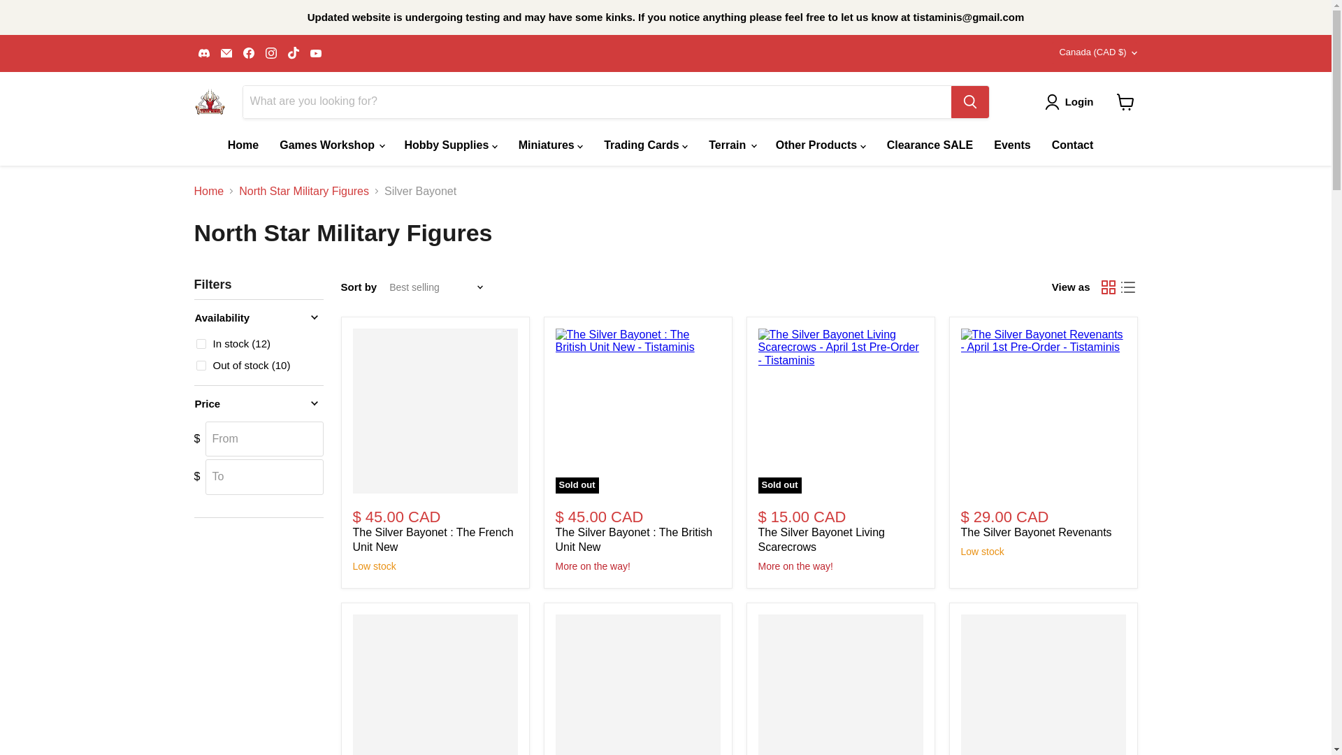 The width and height of the screenshot is (1342, 755). I want to click on Find us on Discord, so click(204, 52).